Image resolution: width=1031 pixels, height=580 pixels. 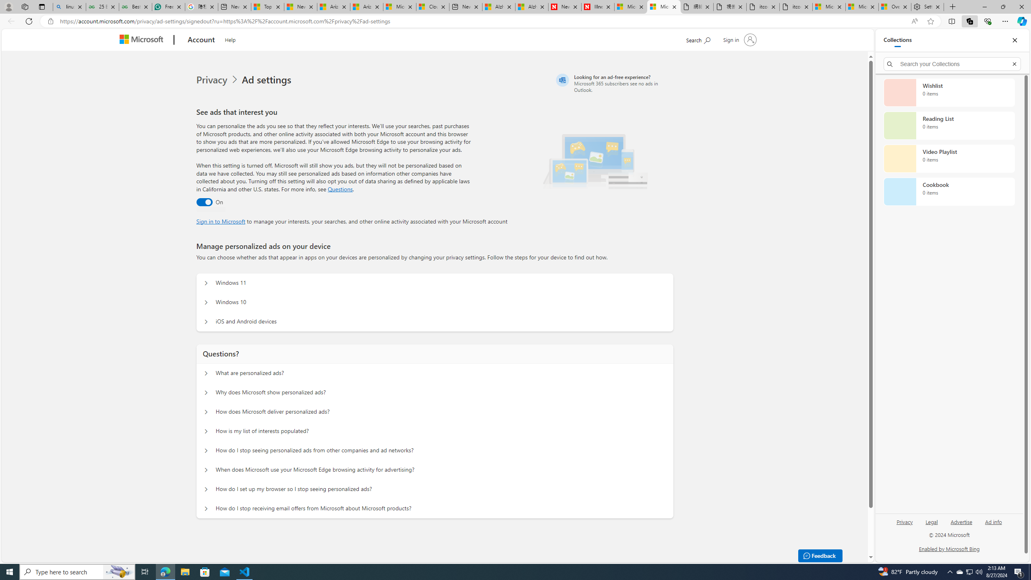 What do you see at coordinates (205, 392) in the screenshot?
I see `Questions? Why does Microsoft show personalized ads?` at bounding box center [205, 392].